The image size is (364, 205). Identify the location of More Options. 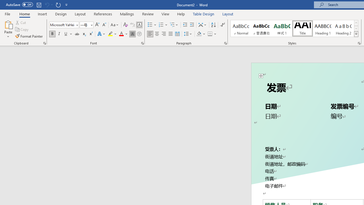
(216, 34).